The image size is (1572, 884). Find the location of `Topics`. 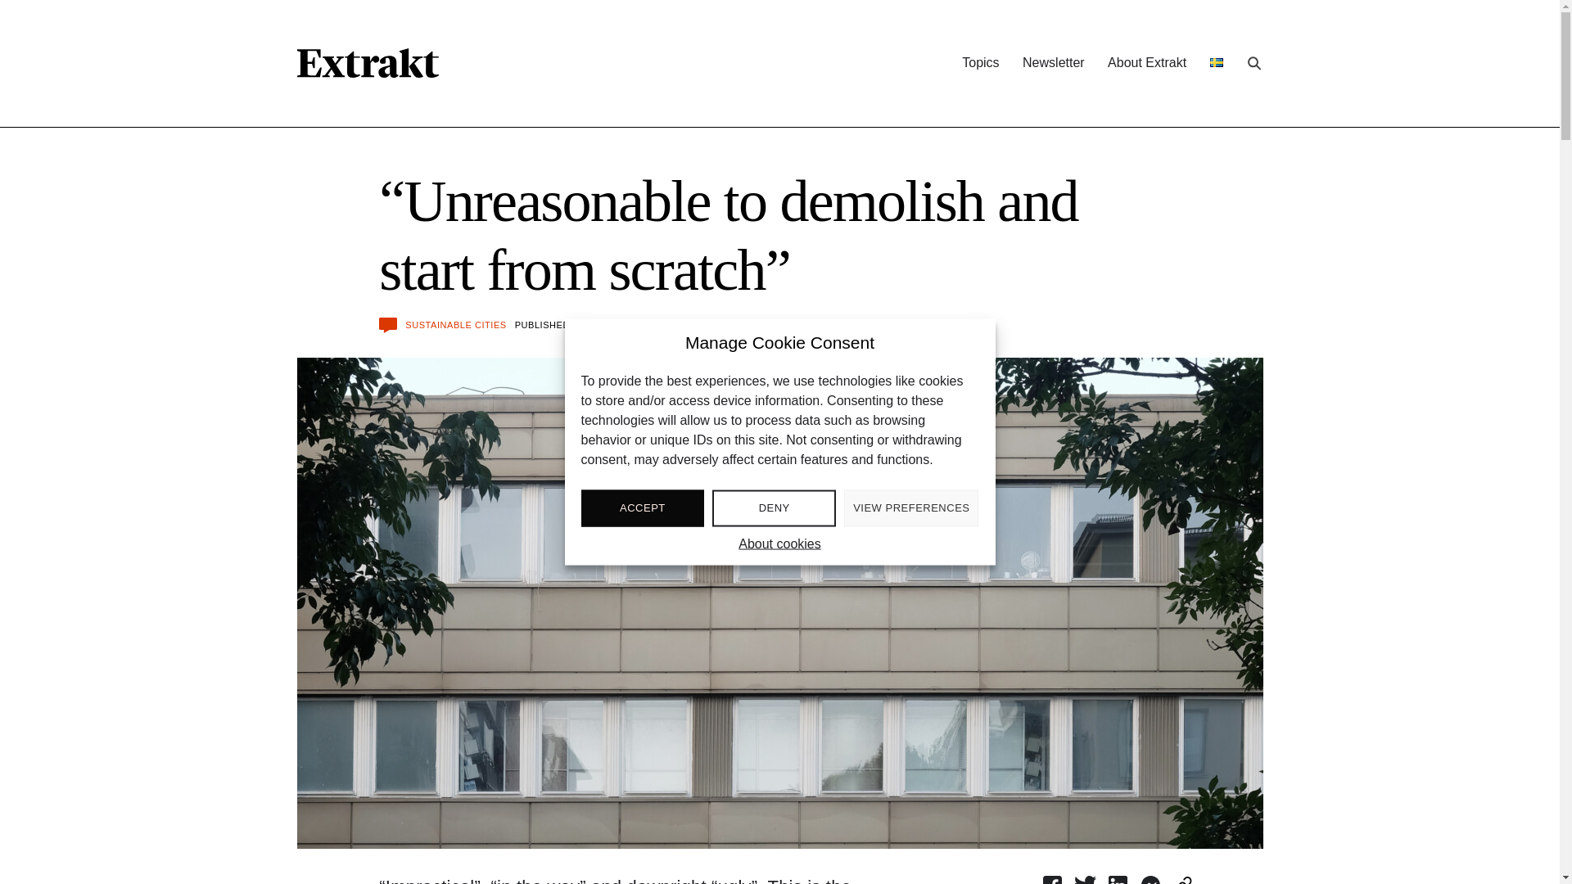

Topics is located at coordinates (981, 62).